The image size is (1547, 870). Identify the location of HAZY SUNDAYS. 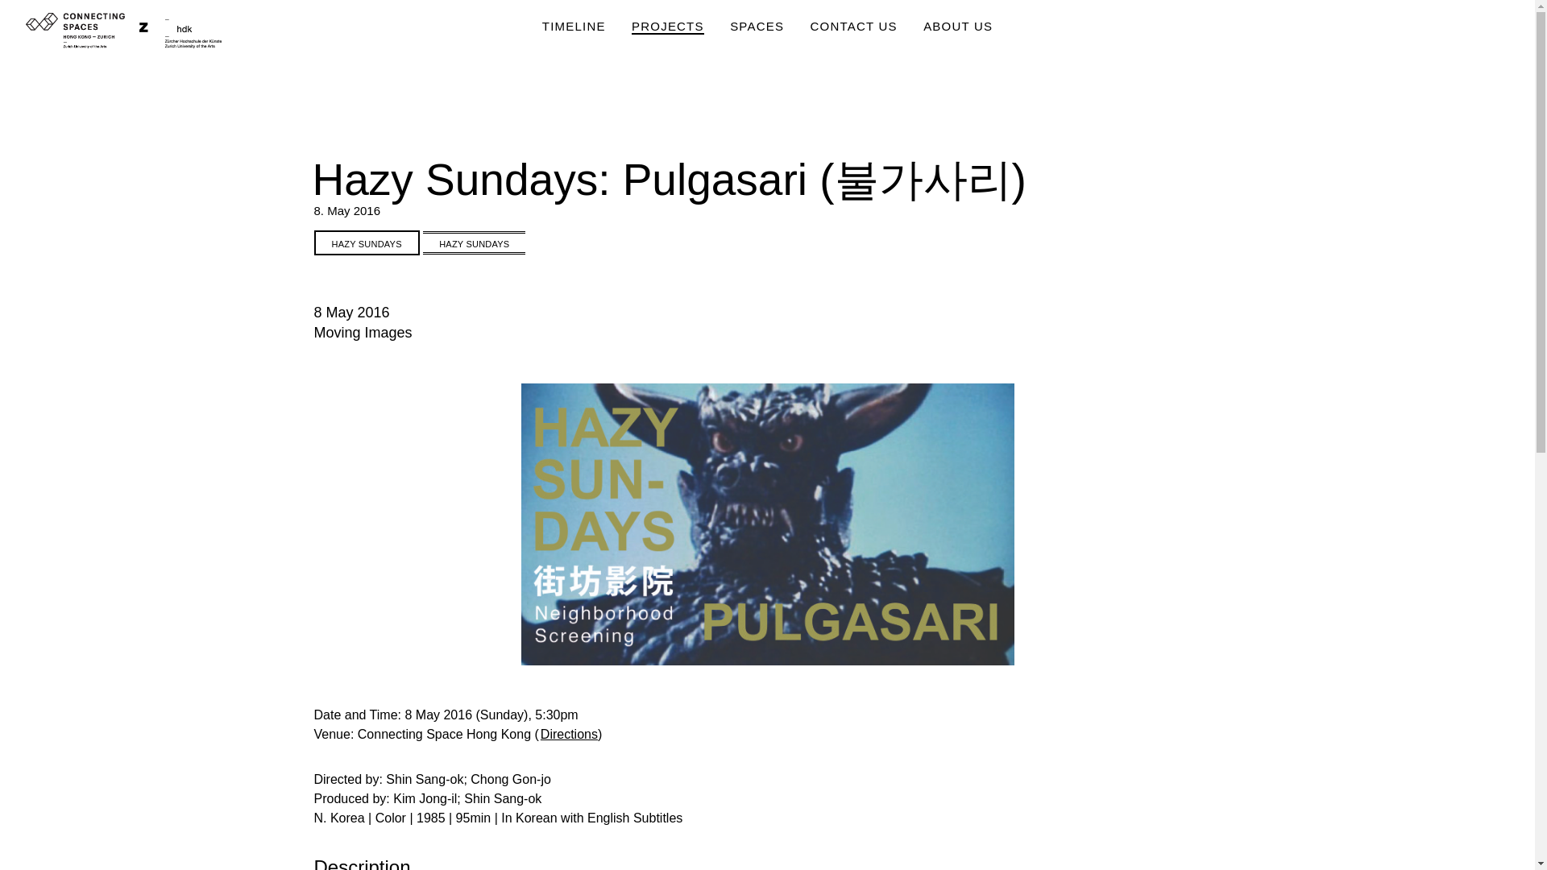
(474, 242).